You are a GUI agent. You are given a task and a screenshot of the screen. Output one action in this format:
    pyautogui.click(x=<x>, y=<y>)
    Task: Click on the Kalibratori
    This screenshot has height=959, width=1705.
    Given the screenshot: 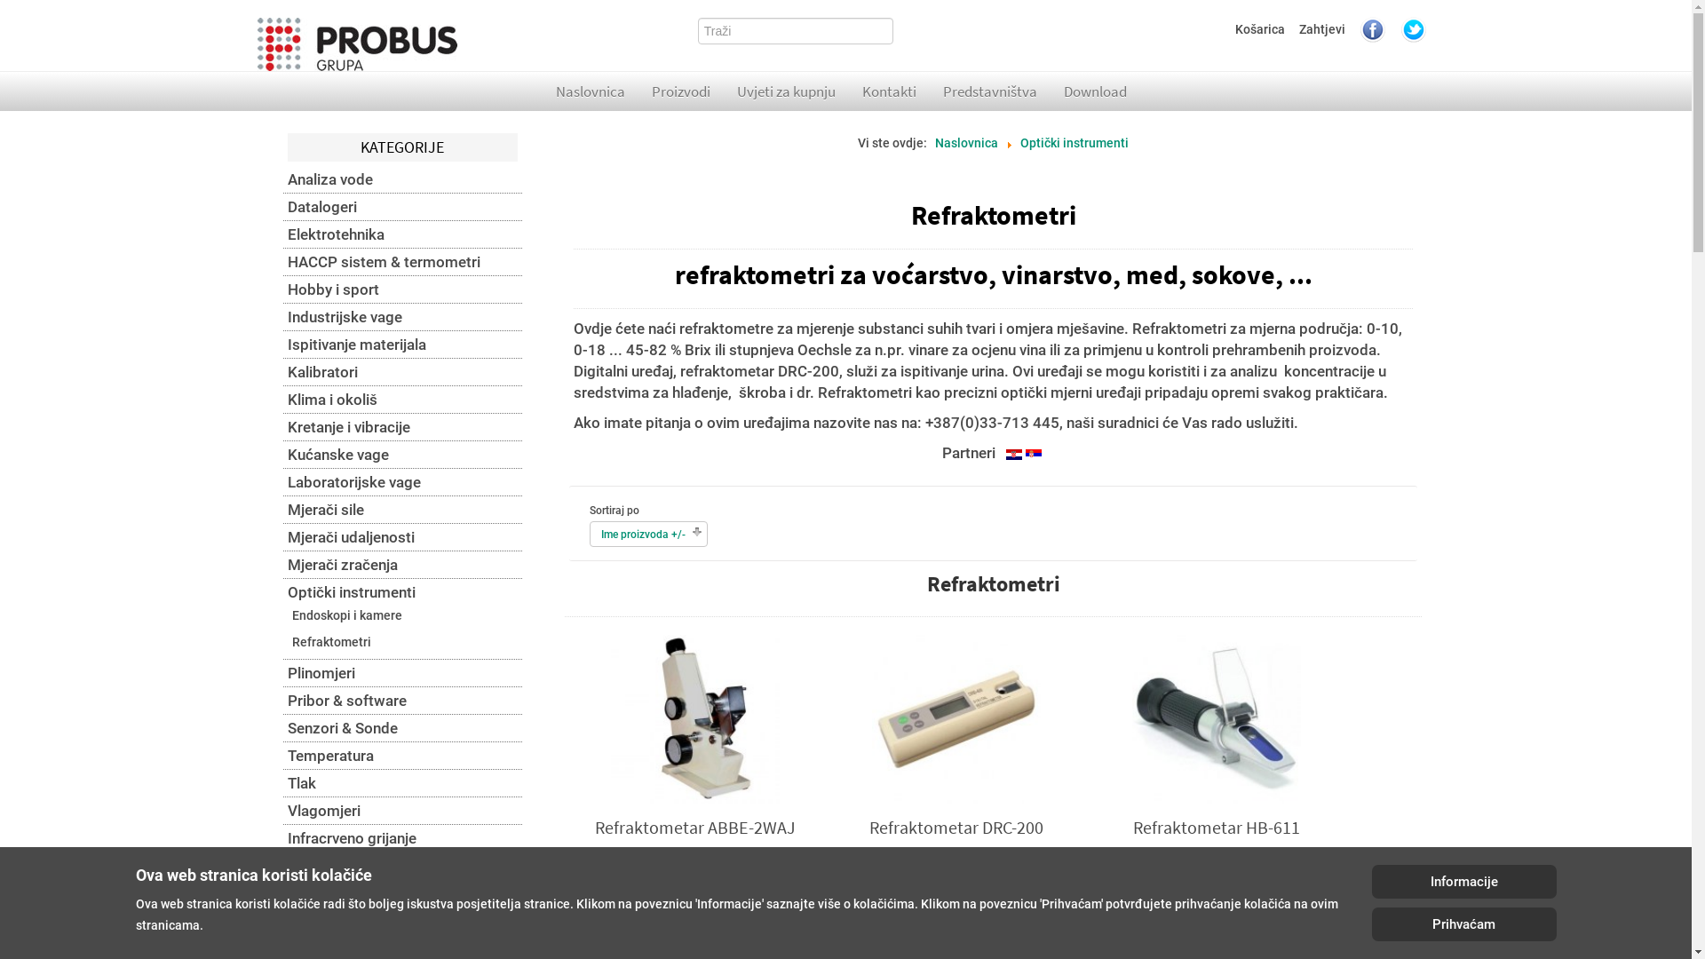 What is the action you would take?
    pyautogui.click(x=403, y=372)
    